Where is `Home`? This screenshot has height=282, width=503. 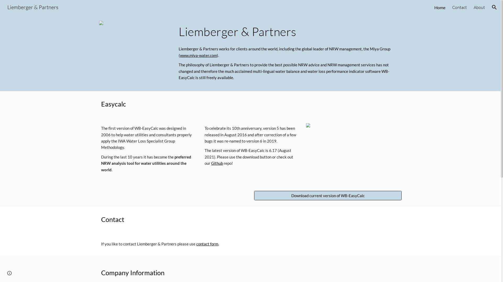
Home is located at coordinates (440, 7).